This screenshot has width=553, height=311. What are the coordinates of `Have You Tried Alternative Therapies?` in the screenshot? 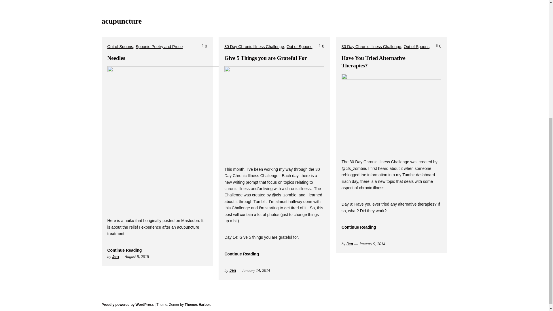 It's located at (373, 62).